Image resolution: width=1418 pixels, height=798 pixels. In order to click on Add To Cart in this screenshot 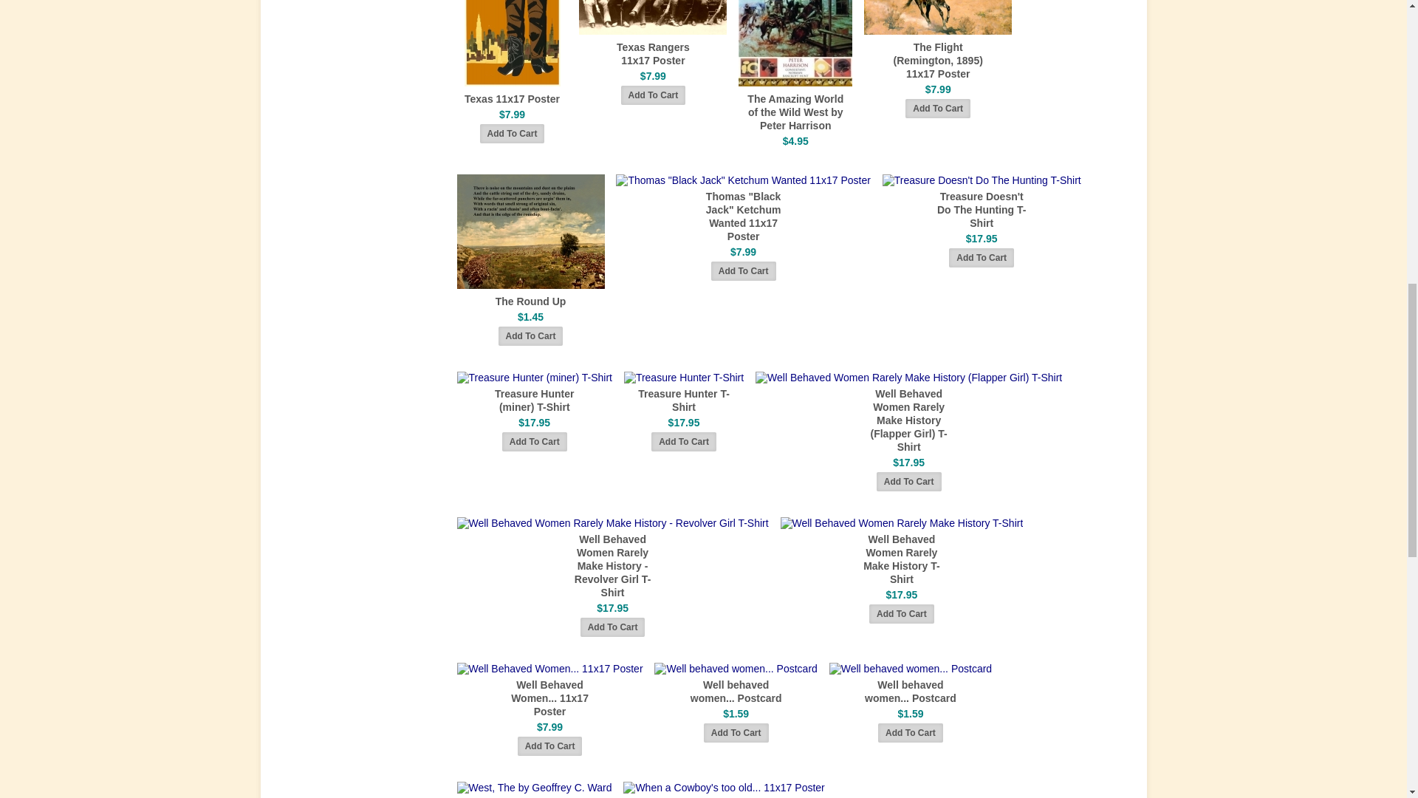, I will do `click(901, 613)`.